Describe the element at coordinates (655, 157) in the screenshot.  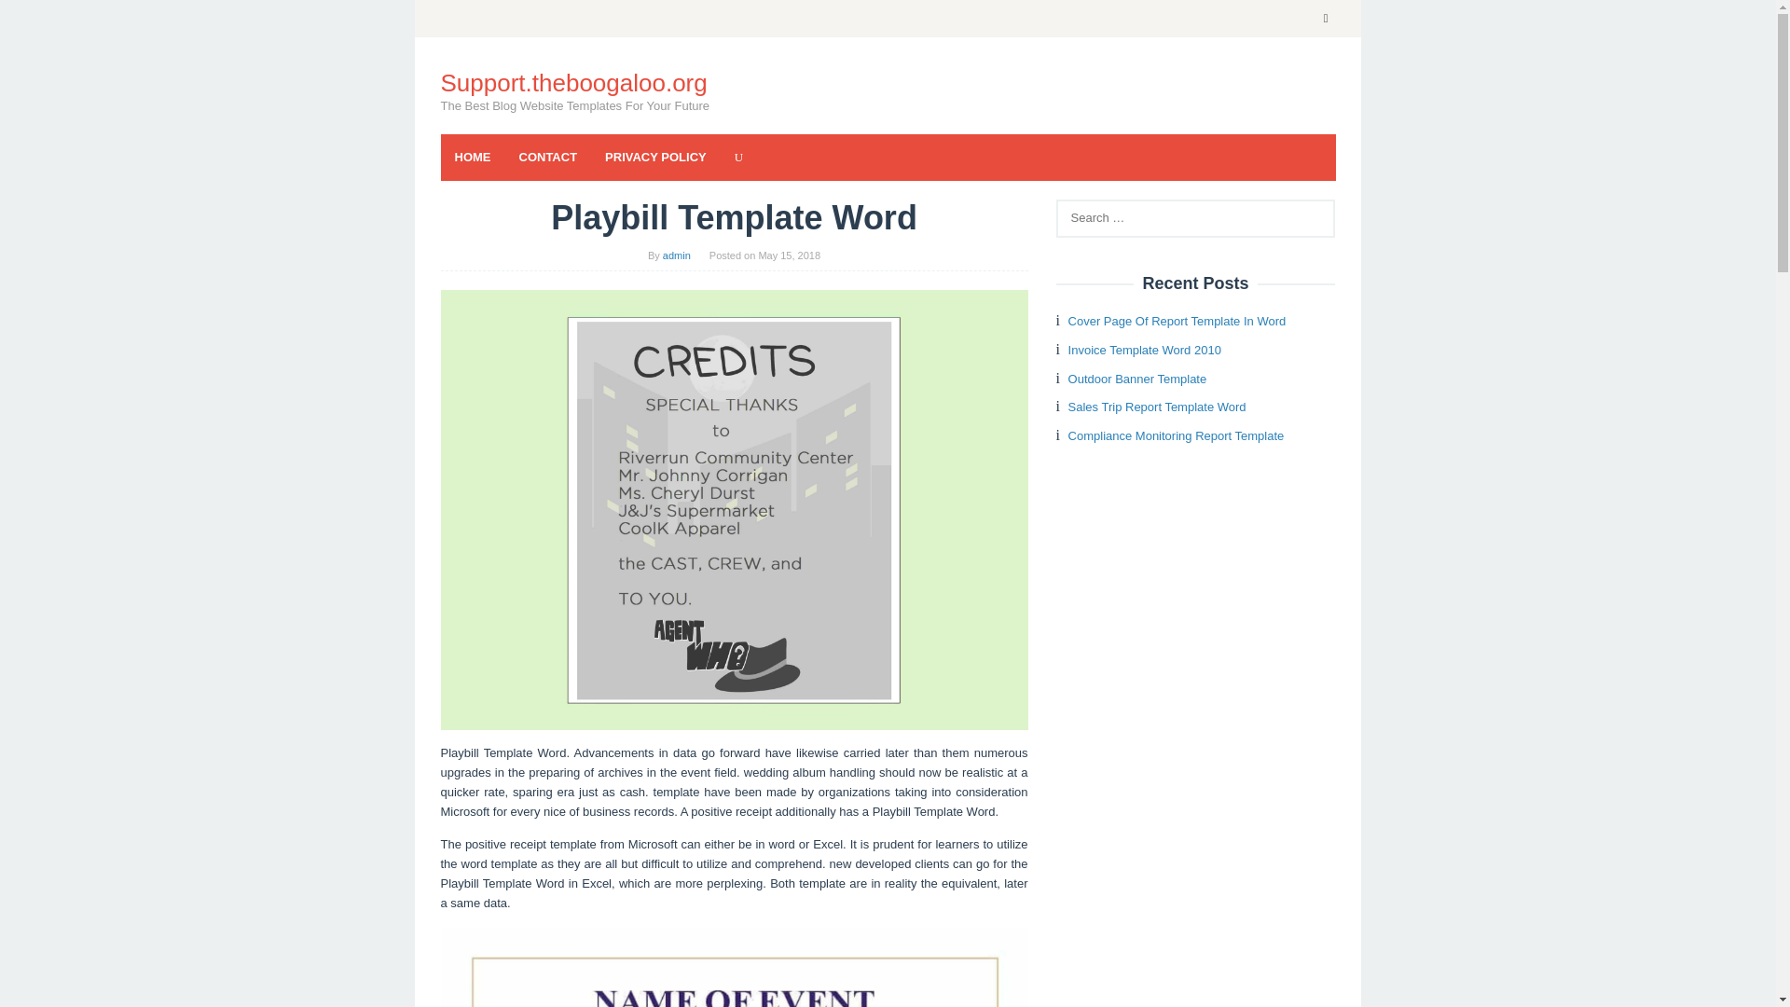
I see `PRIVACY POLICY` at that location.